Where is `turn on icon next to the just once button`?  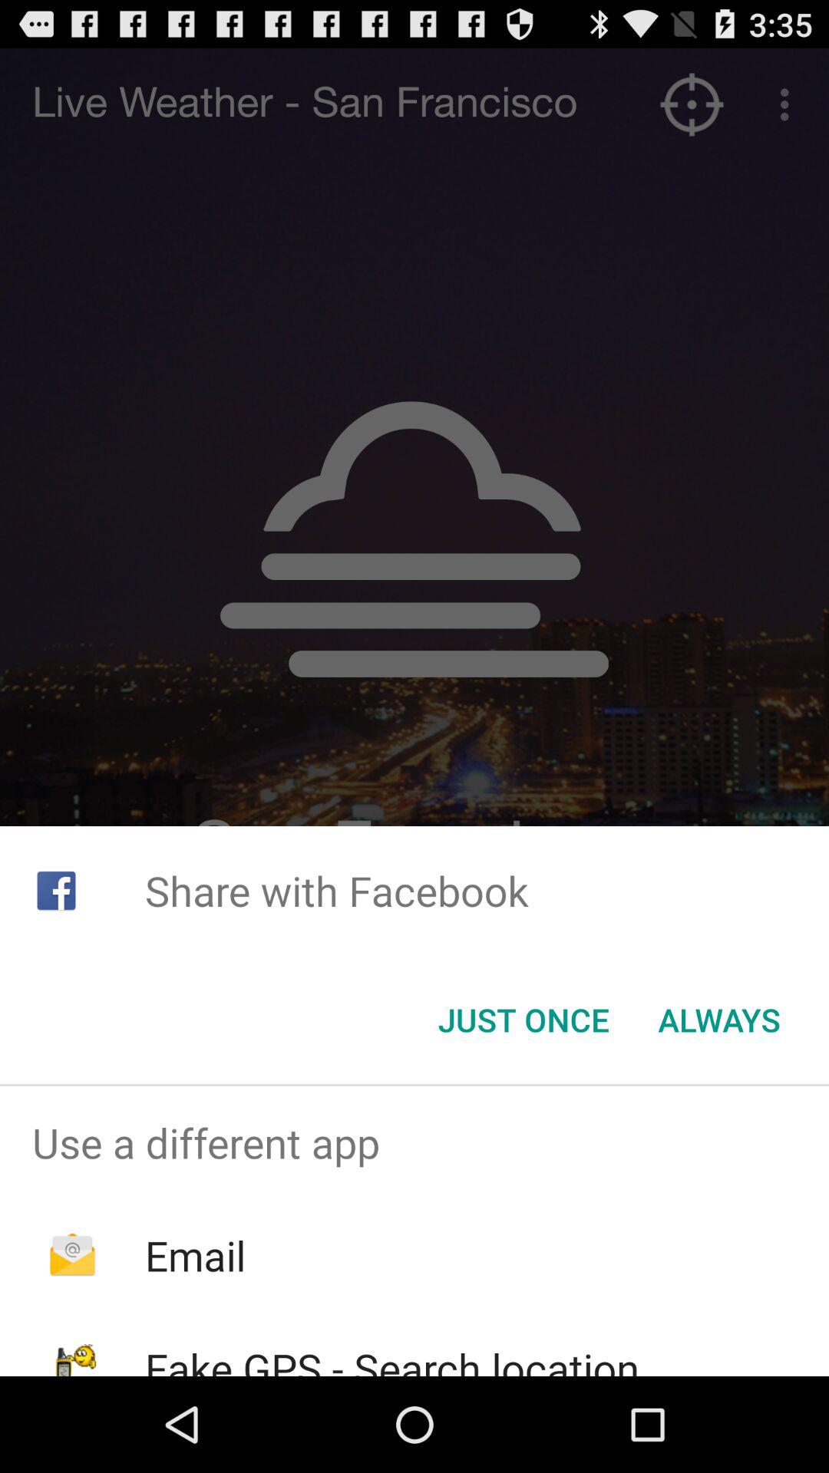 turn on icon next to the just once button is located at coordinates (718, 1020).